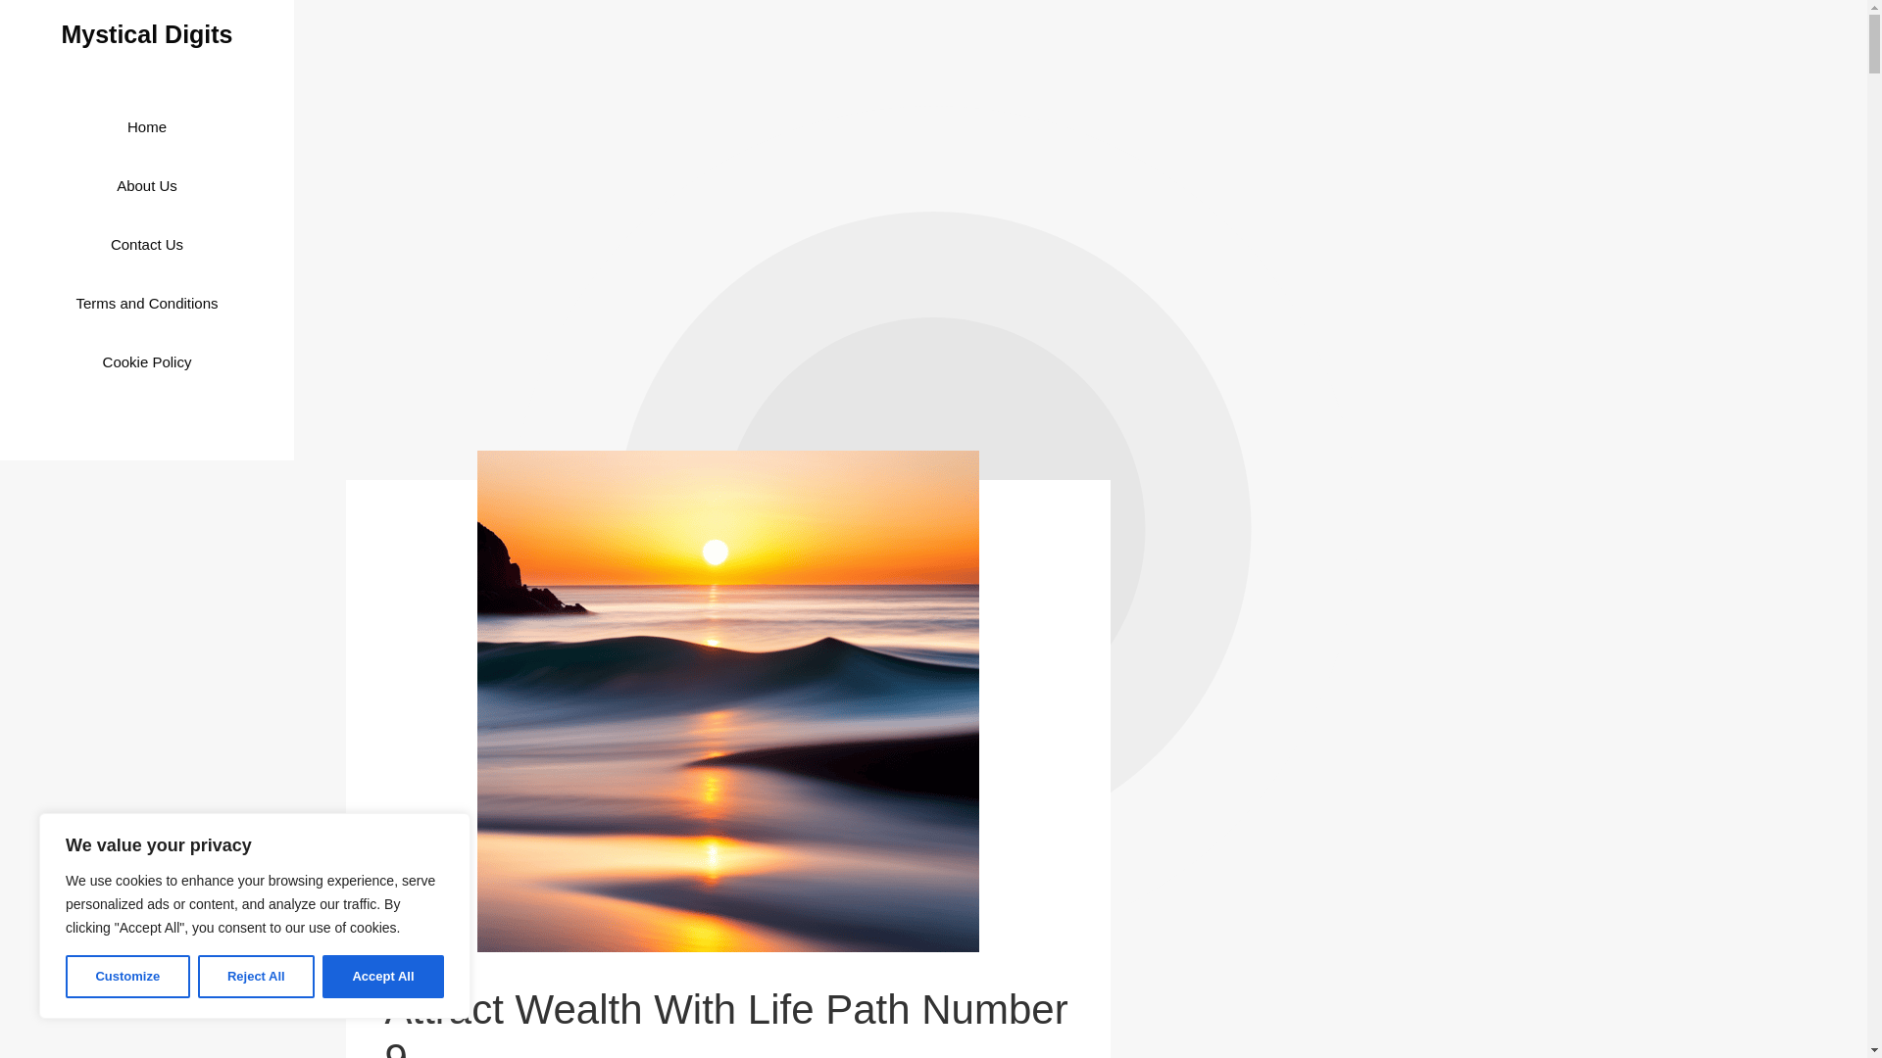 The height and width of the screenshot is (1058, 1882). What do you see at coordinates (145, 33) in the screenshot?
I see `Mystical Digits` at bounding box center [145, 33].